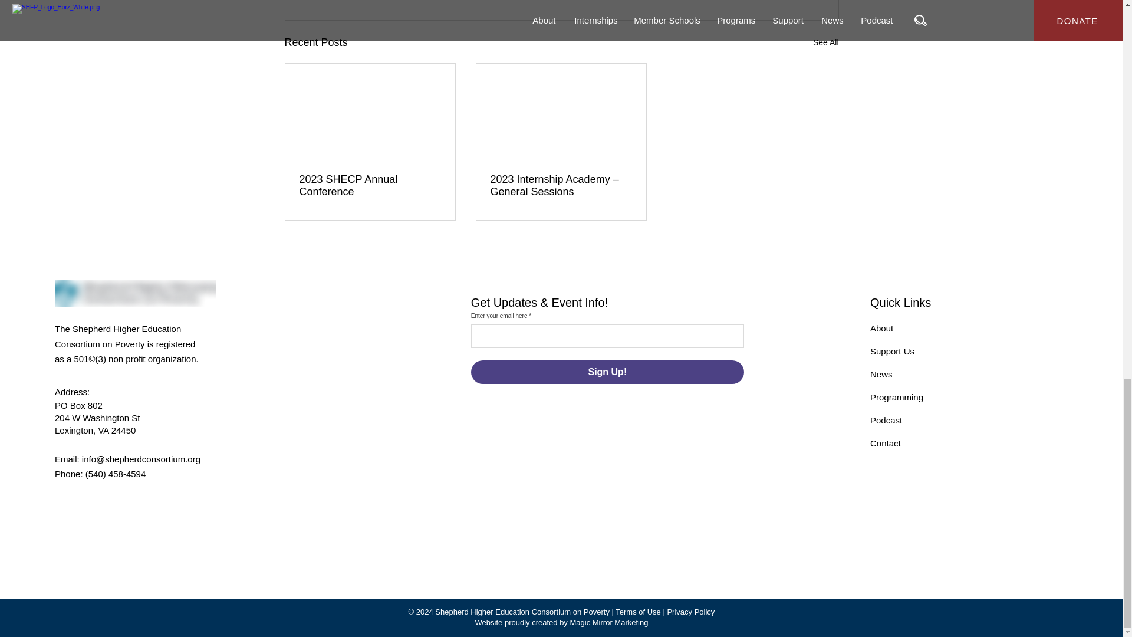 This screenshot has height=637, width=1132. What do you see at coordinates (893, 351) in the screenshot?
I see `Support Us` at bounding box center [893, 351].